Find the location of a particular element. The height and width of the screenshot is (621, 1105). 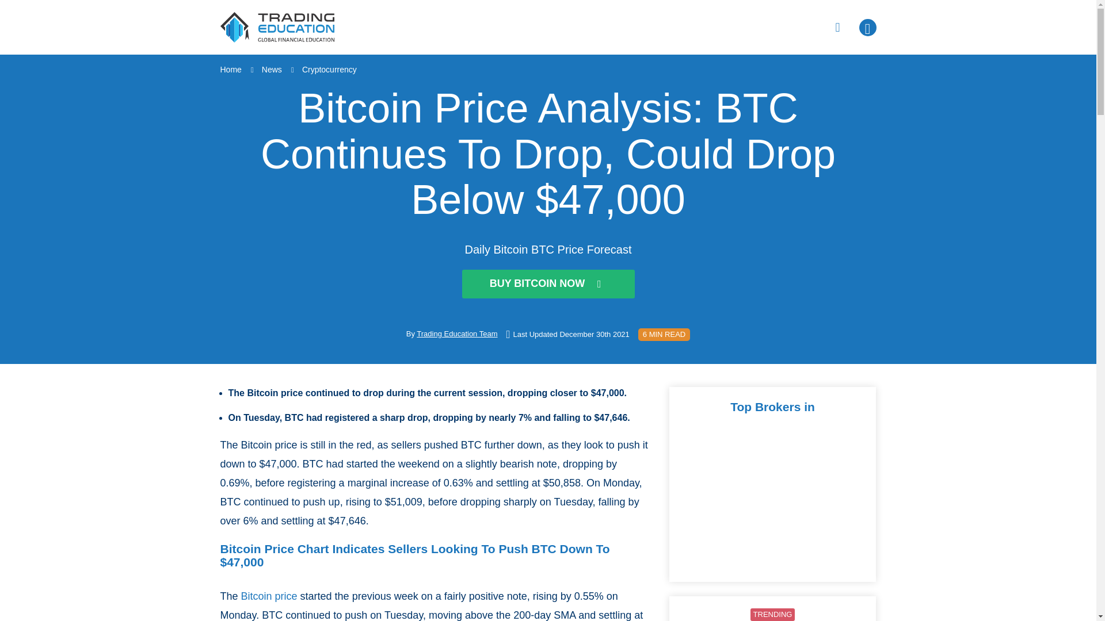

Home is located at coordinates (230, 69).